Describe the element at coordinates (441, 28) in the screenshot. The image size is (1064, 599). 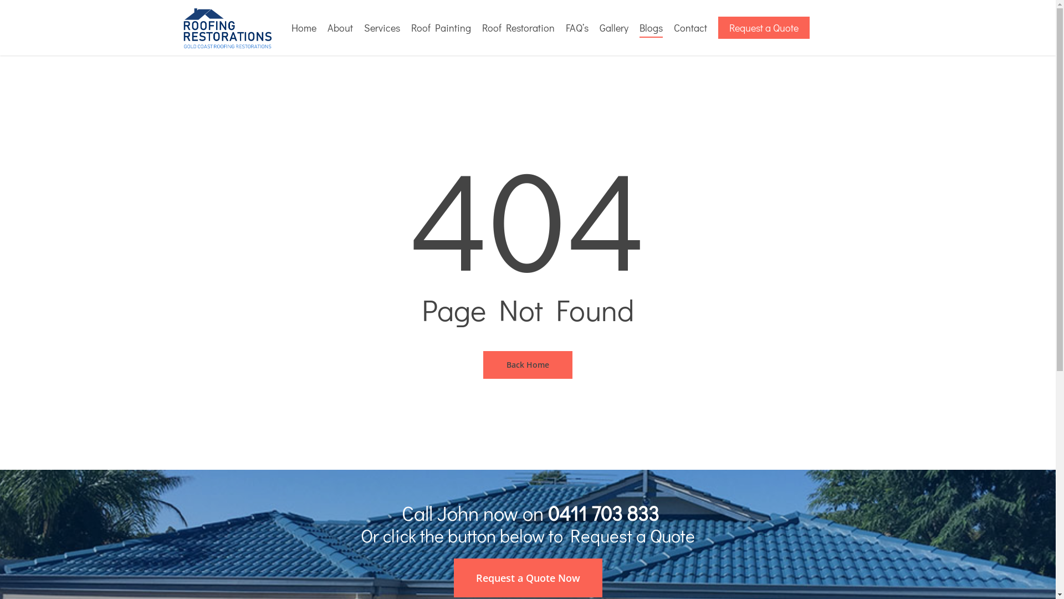
I see `Roof Painting` at that location.